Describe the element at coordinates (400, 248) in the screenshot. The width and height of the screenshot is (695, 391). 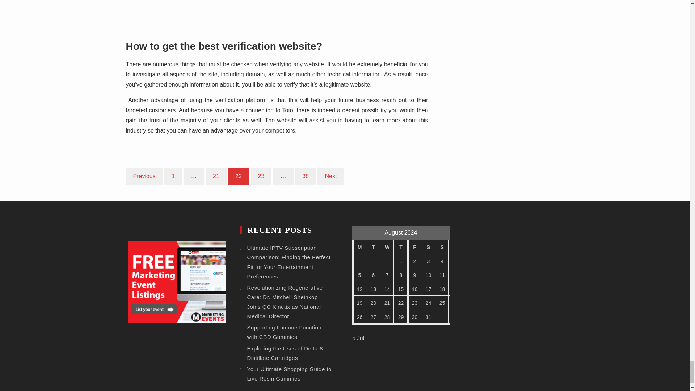
I see `Thursday` at that location.